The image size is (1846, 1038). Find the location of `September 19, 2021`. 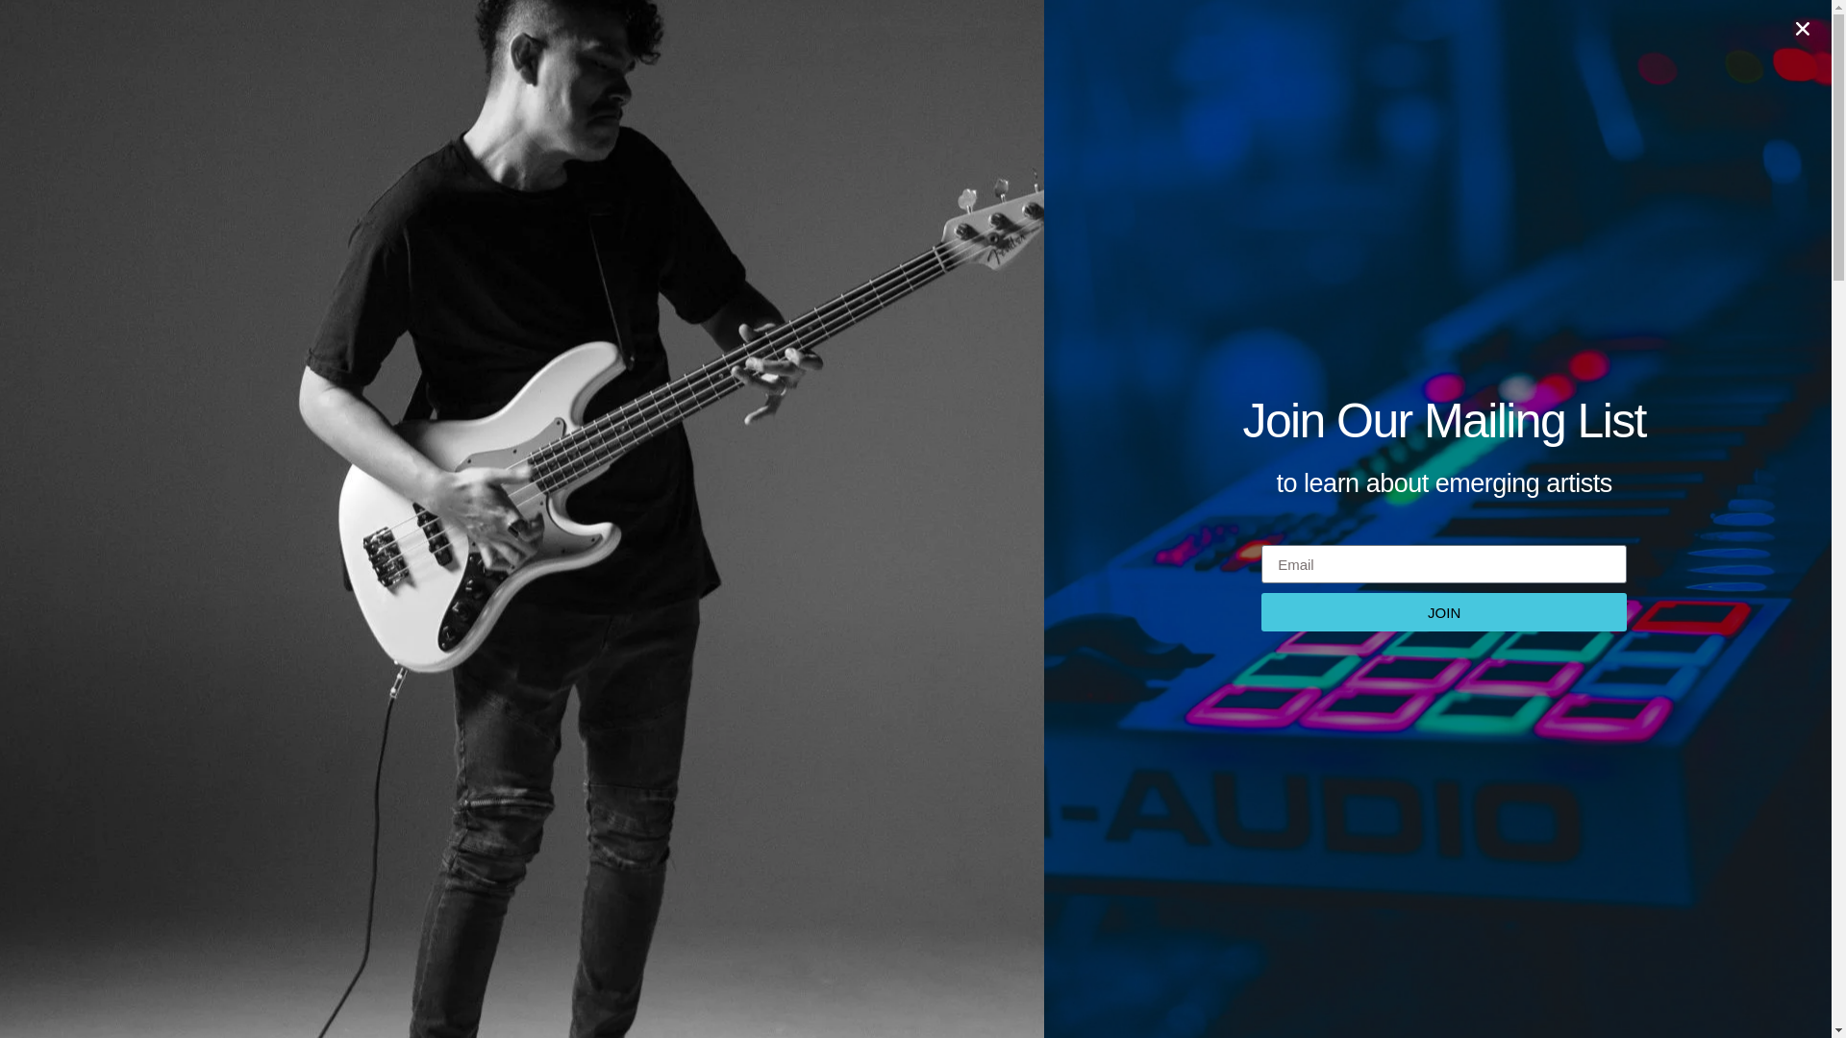

September 19, 2021 is located at coordinates (1196, 202).